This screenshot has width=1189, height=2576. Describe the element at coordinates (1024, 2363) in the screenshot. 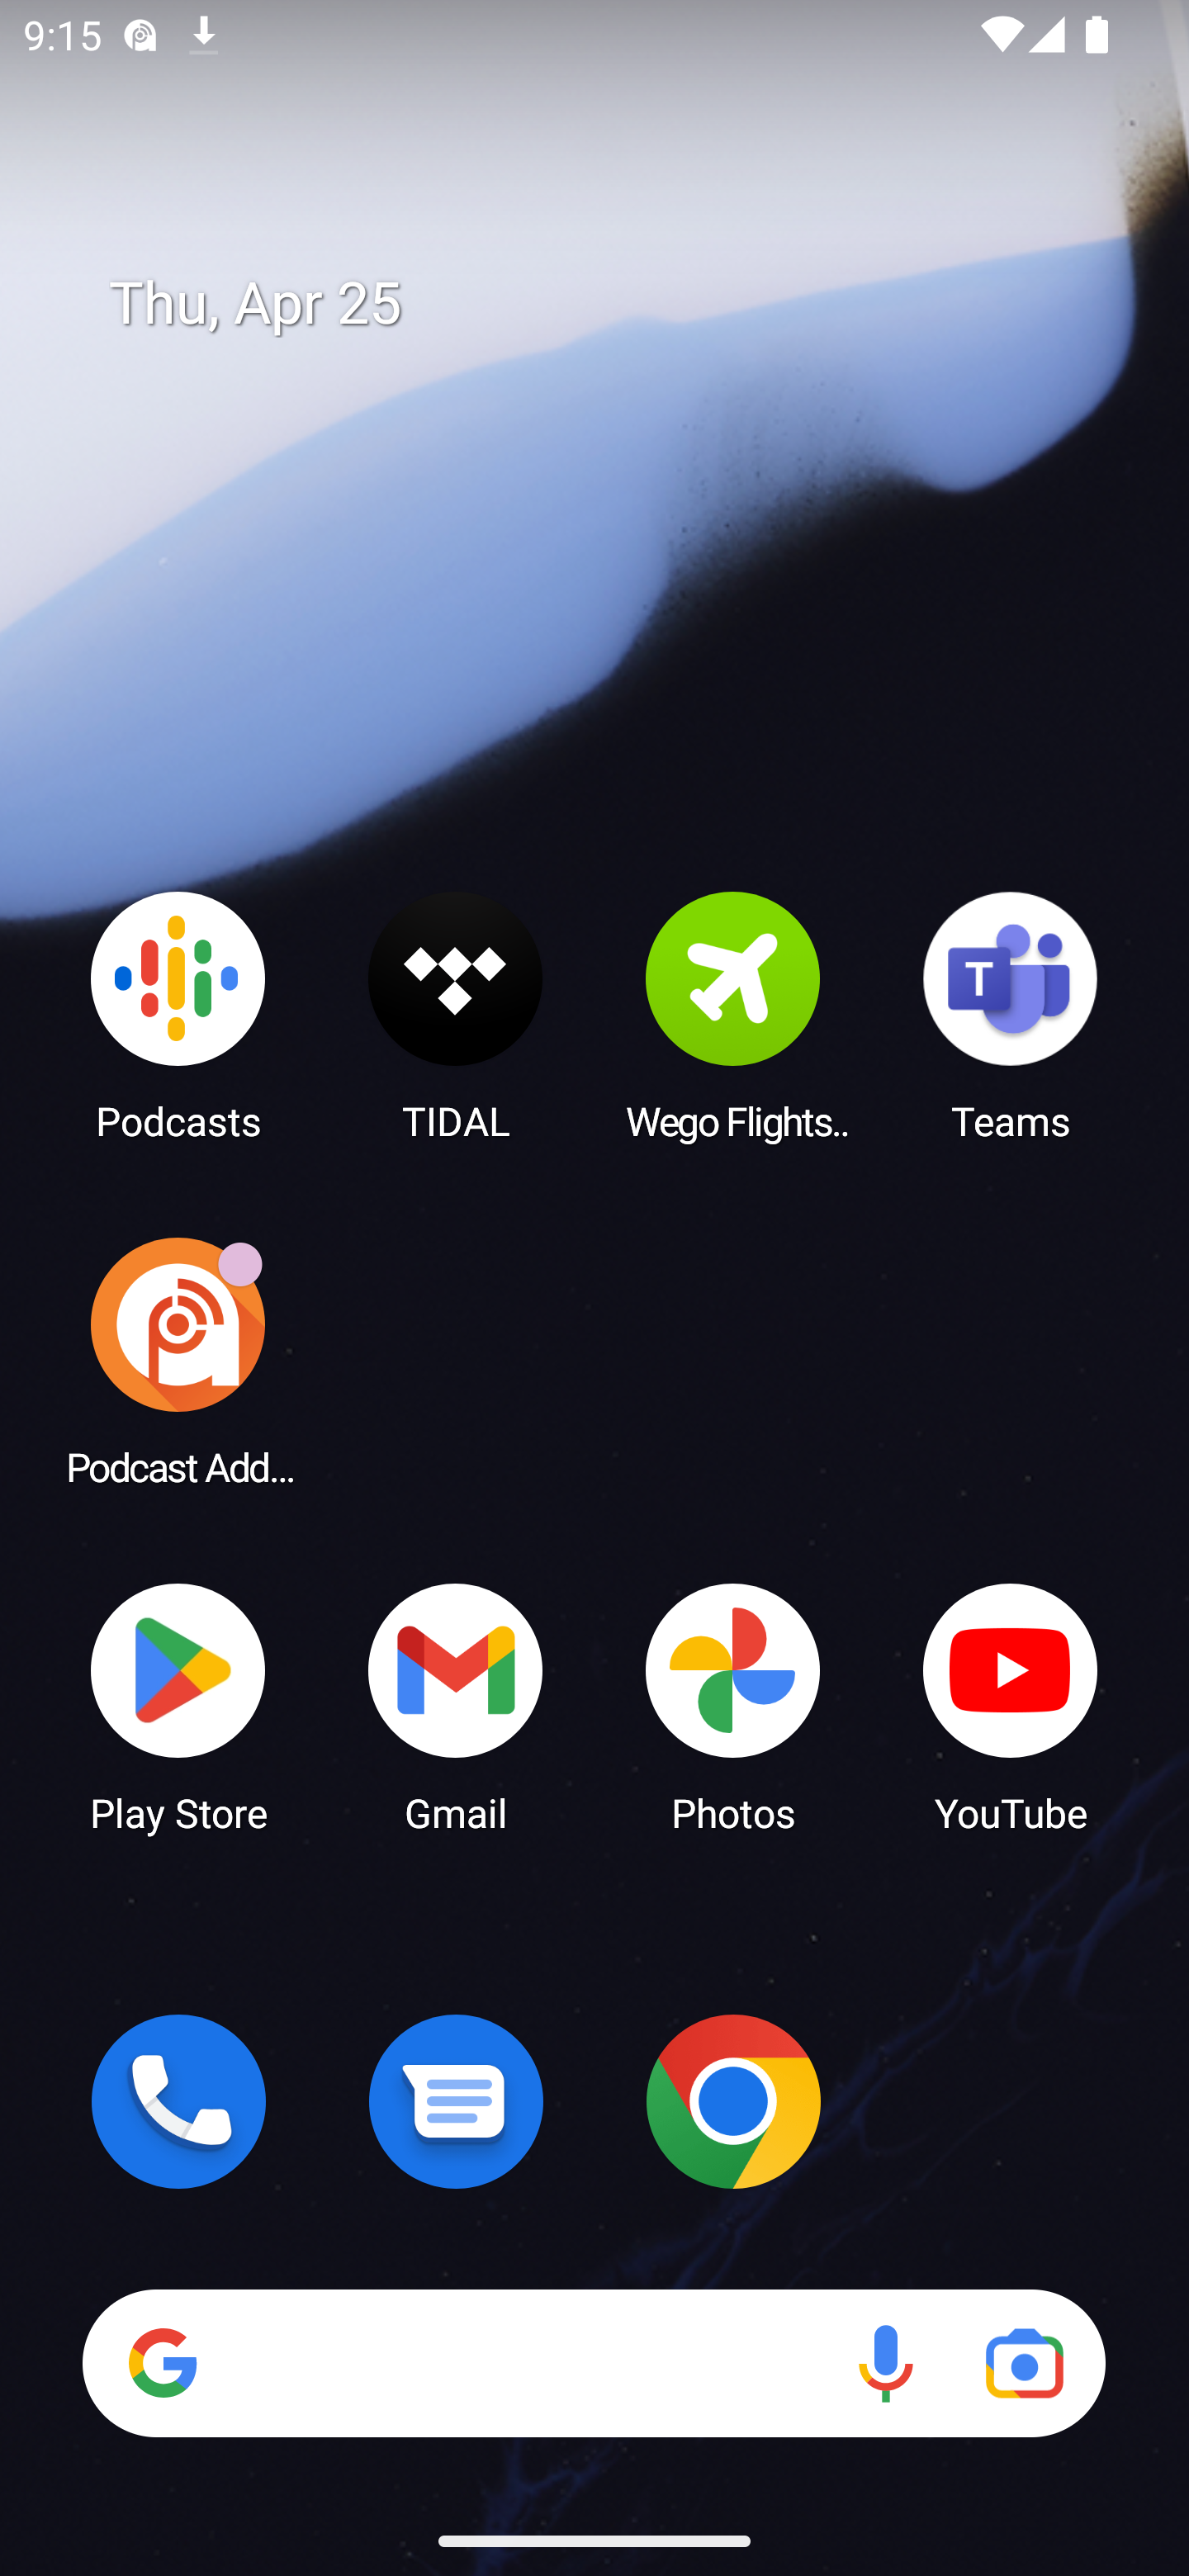

I see `Google Lens` at that location.